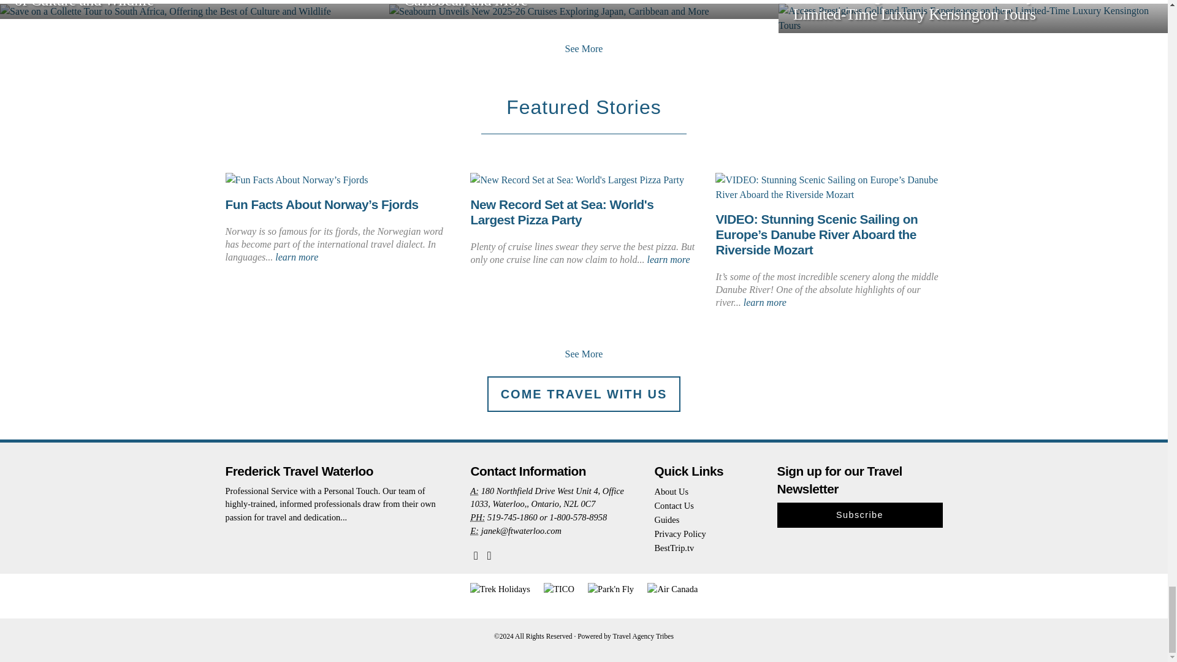 Image resolution: width=1177 pixels, height=662 pixels. I want to click on See More, so click(584, 354).